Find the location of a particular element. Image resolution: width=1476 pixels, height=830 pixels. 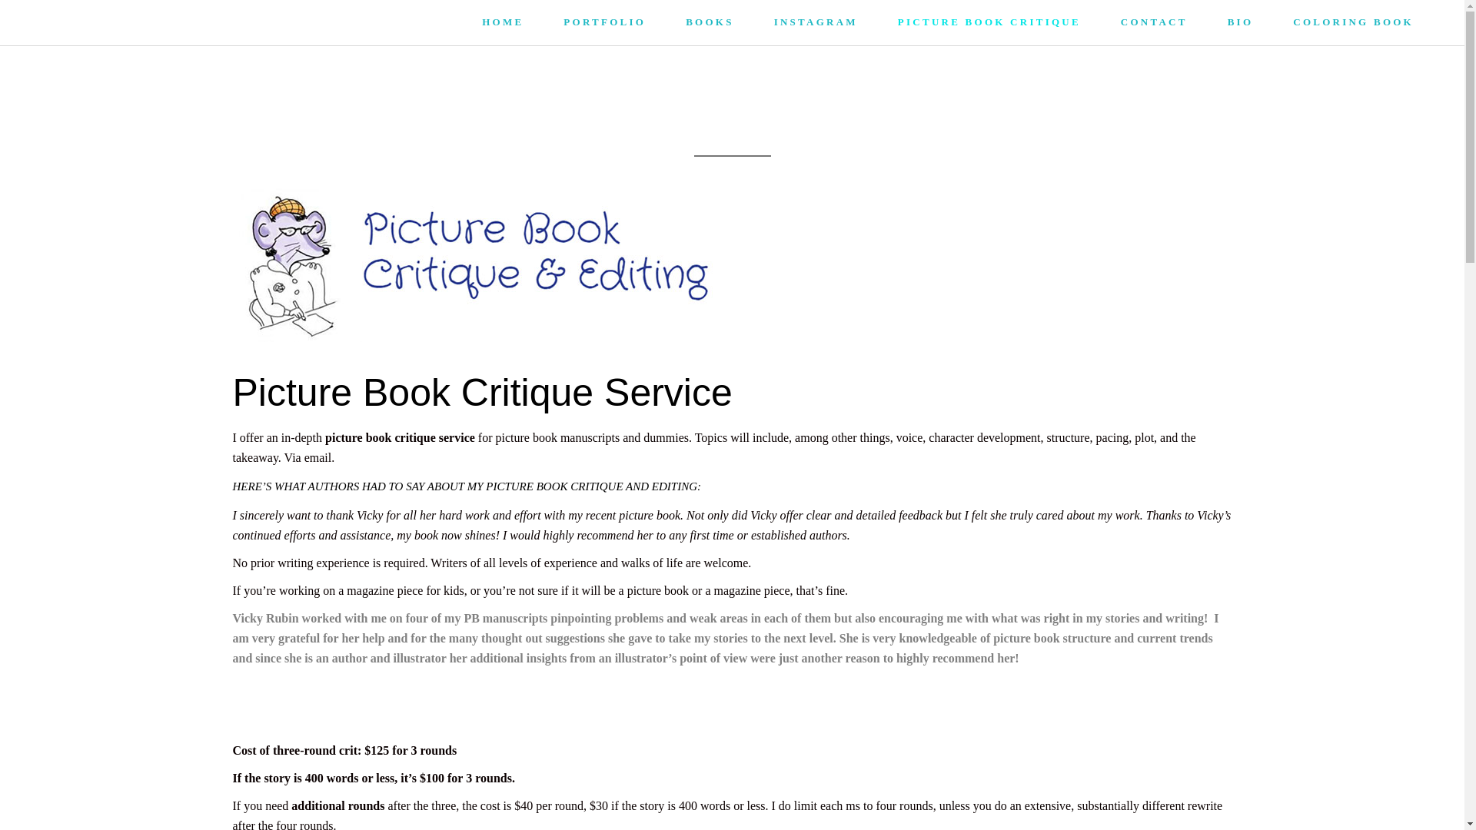

BOOKS is located at coordinates (710, 23).